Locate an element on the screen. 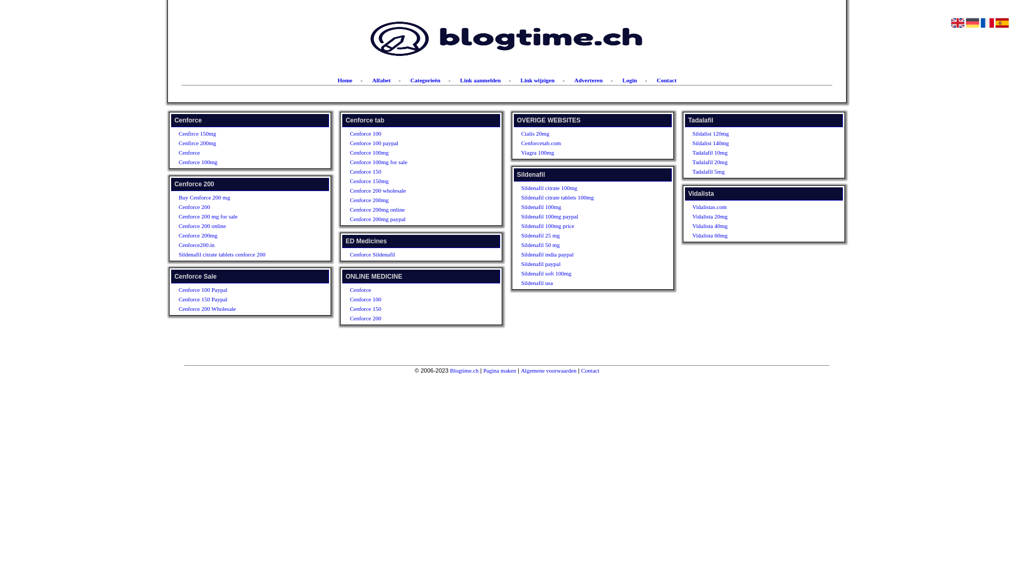 This screenshot has width=1014, height=570. Cenforce 150 is located at coordinates (411, 172).